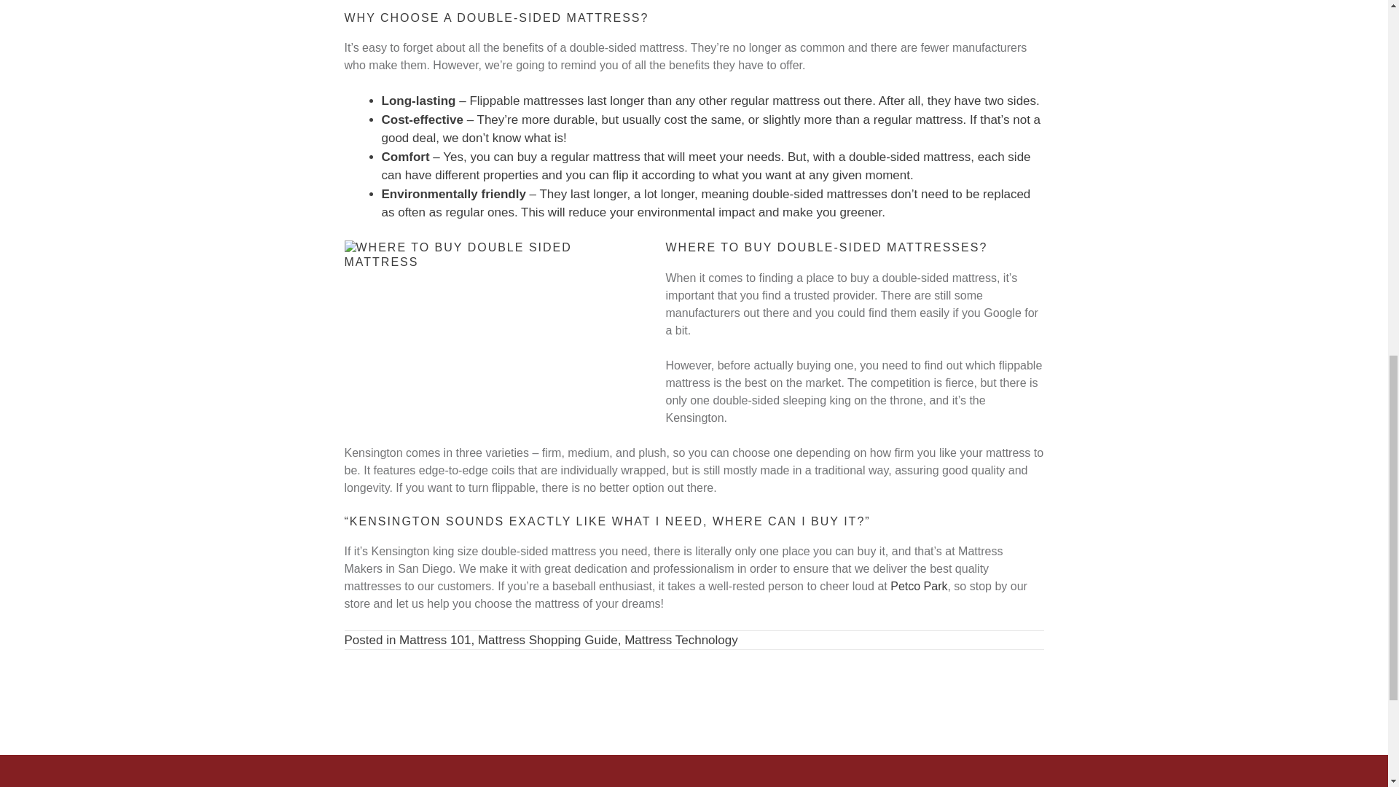  I want to click on Petco Park, so click(918, 586).